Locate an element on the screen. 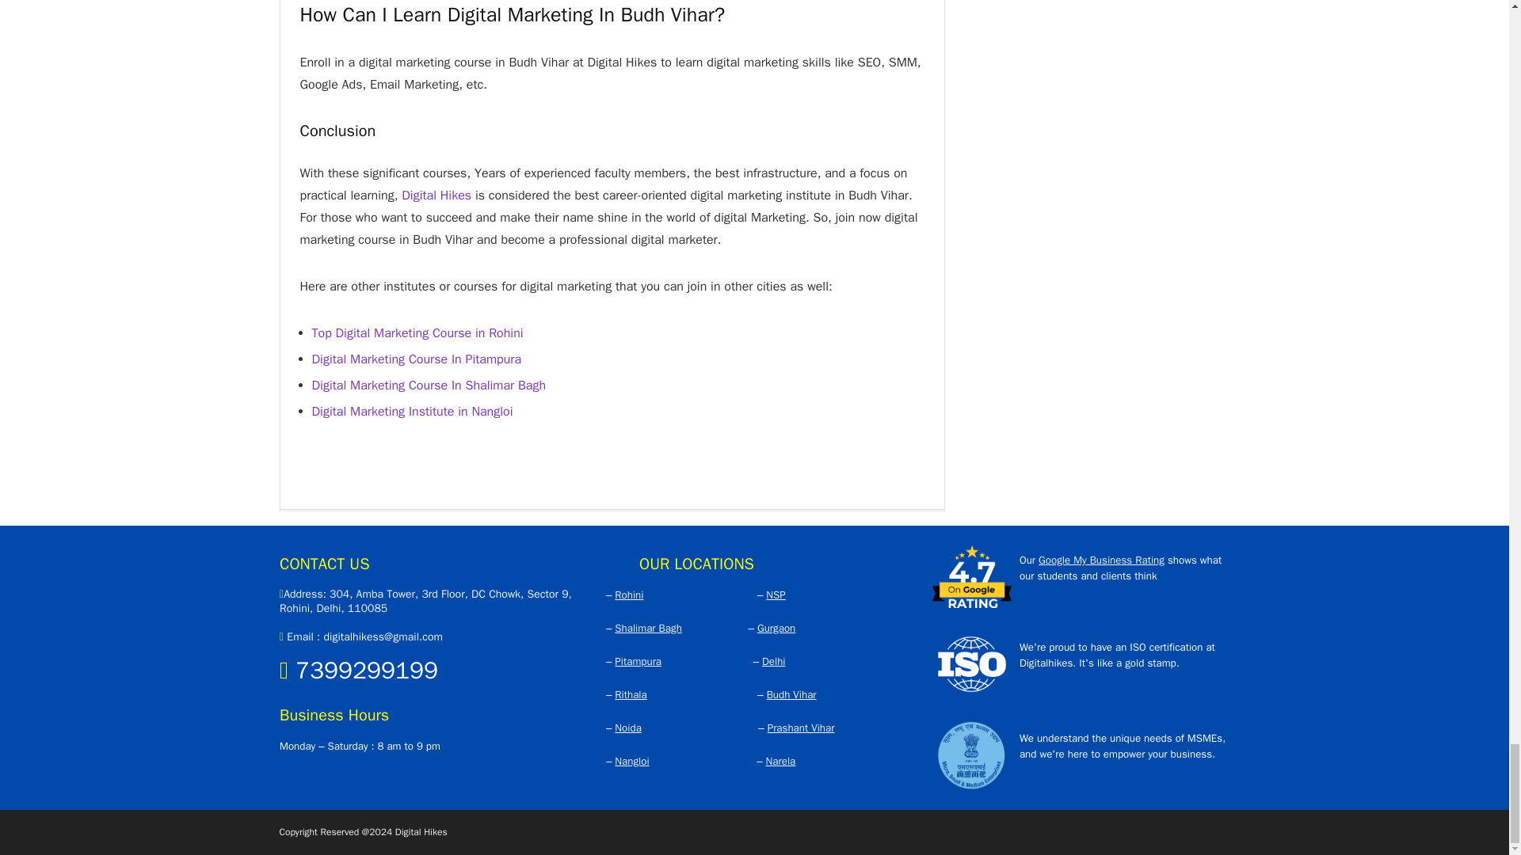 This screenshot has width=1521, height=855. Top Digital Marketing Course in Rohini is located at coordinates (417, 332).